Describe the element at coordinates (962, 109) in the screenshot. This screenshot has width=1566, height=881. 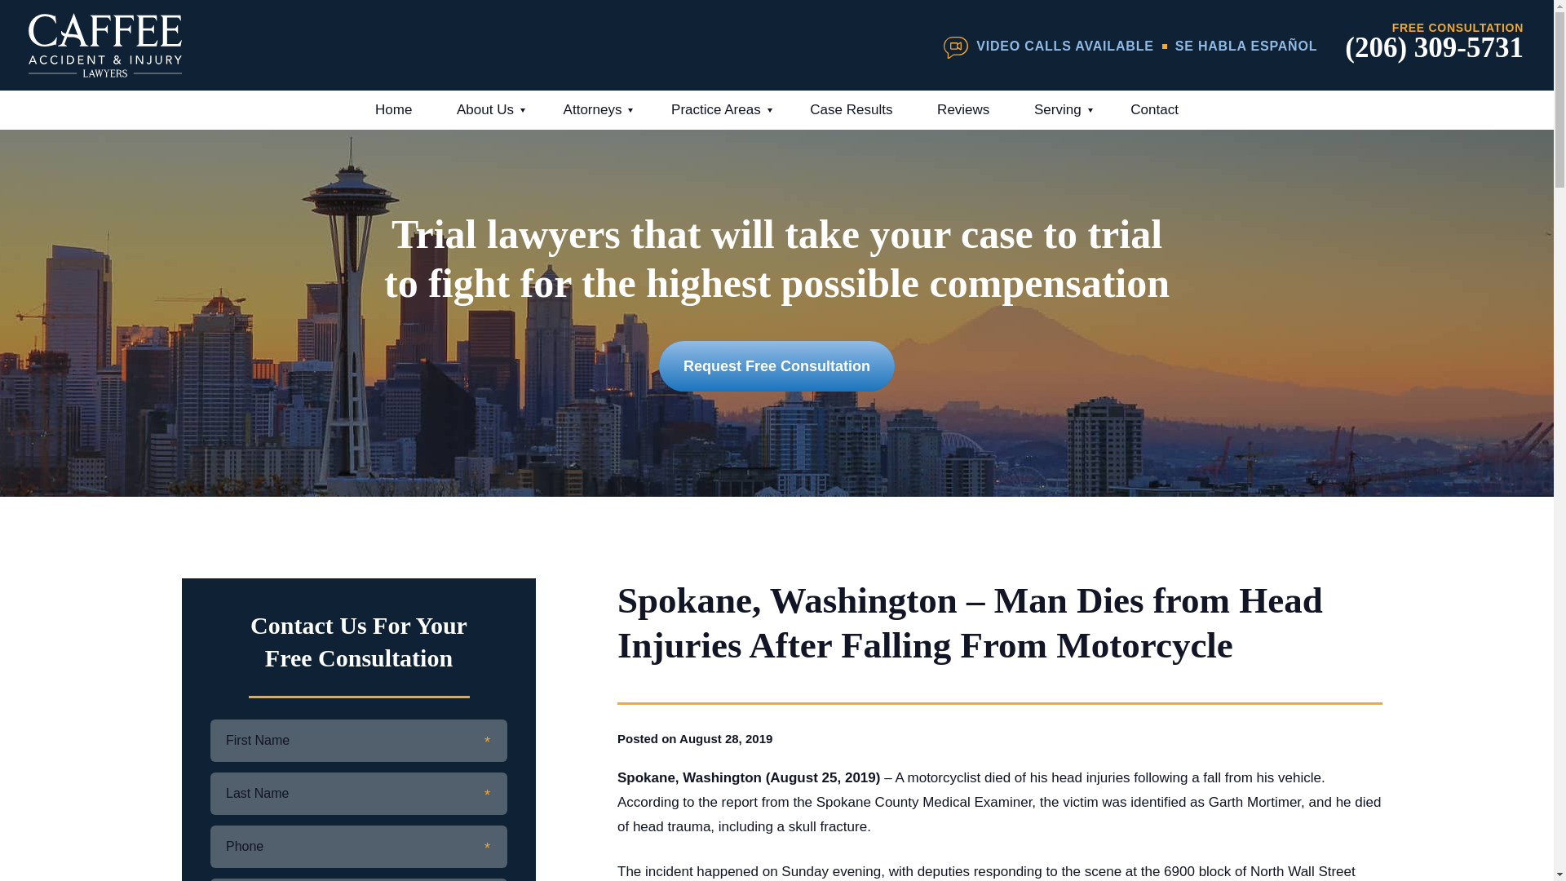
I see `Reviews` at that location.